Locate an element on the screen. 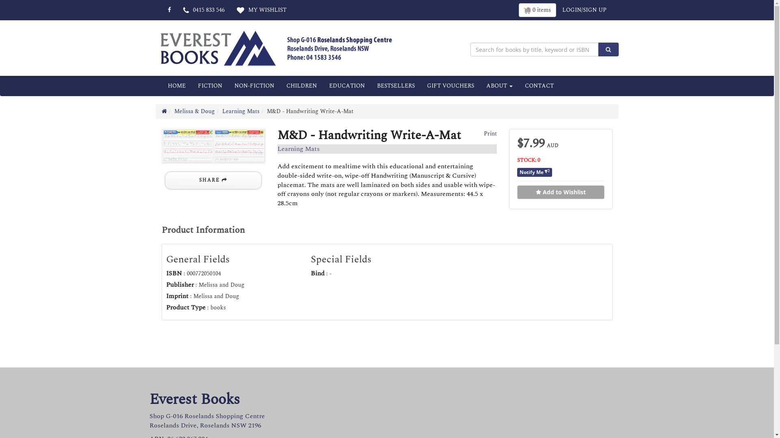  Add to Wishlist is located at coordinates (561, 192).